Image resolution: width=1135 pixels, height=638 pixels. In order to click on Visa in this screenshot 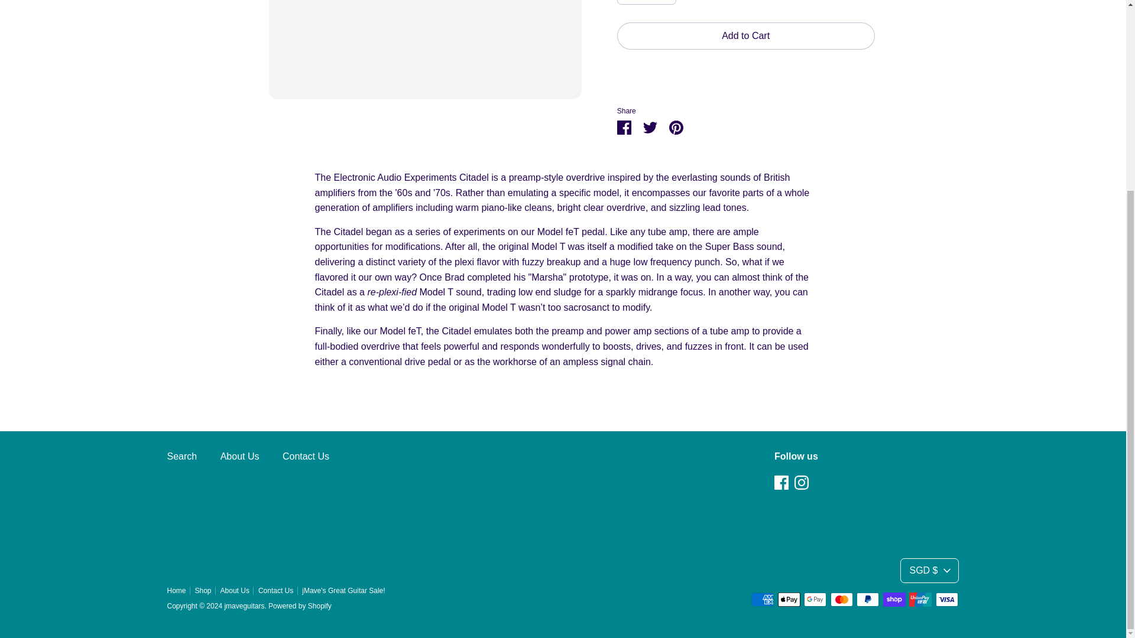, I will do `click(946, 600)`.